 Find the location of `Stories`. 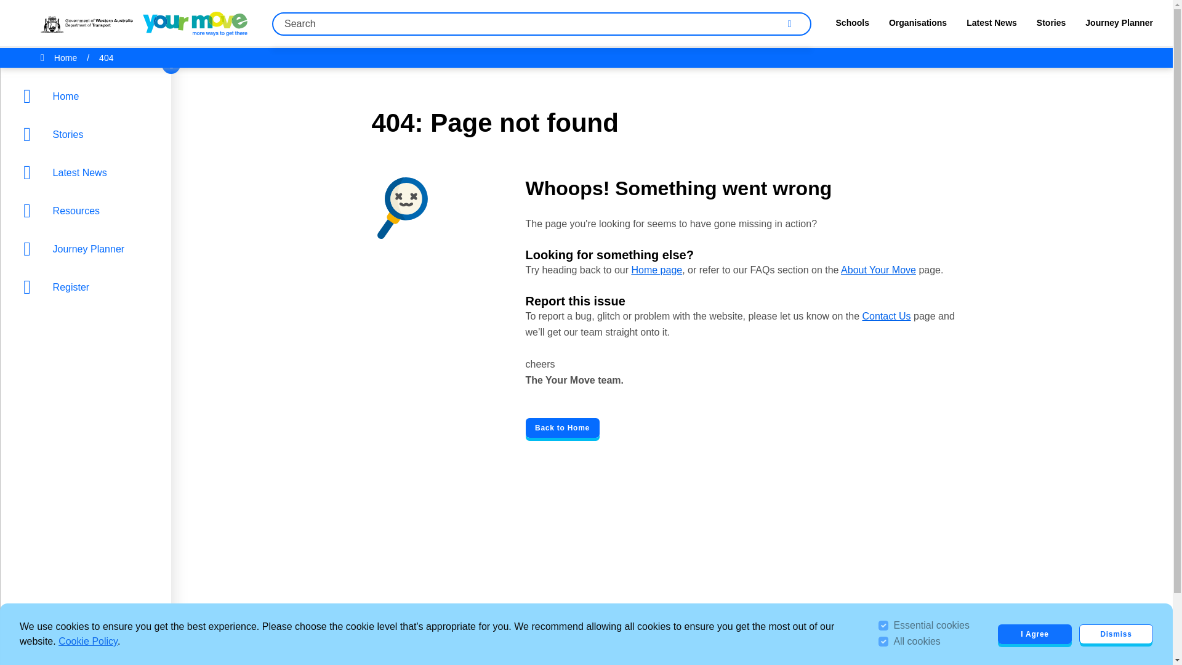

Stories is located at coordinates (1051, 26).